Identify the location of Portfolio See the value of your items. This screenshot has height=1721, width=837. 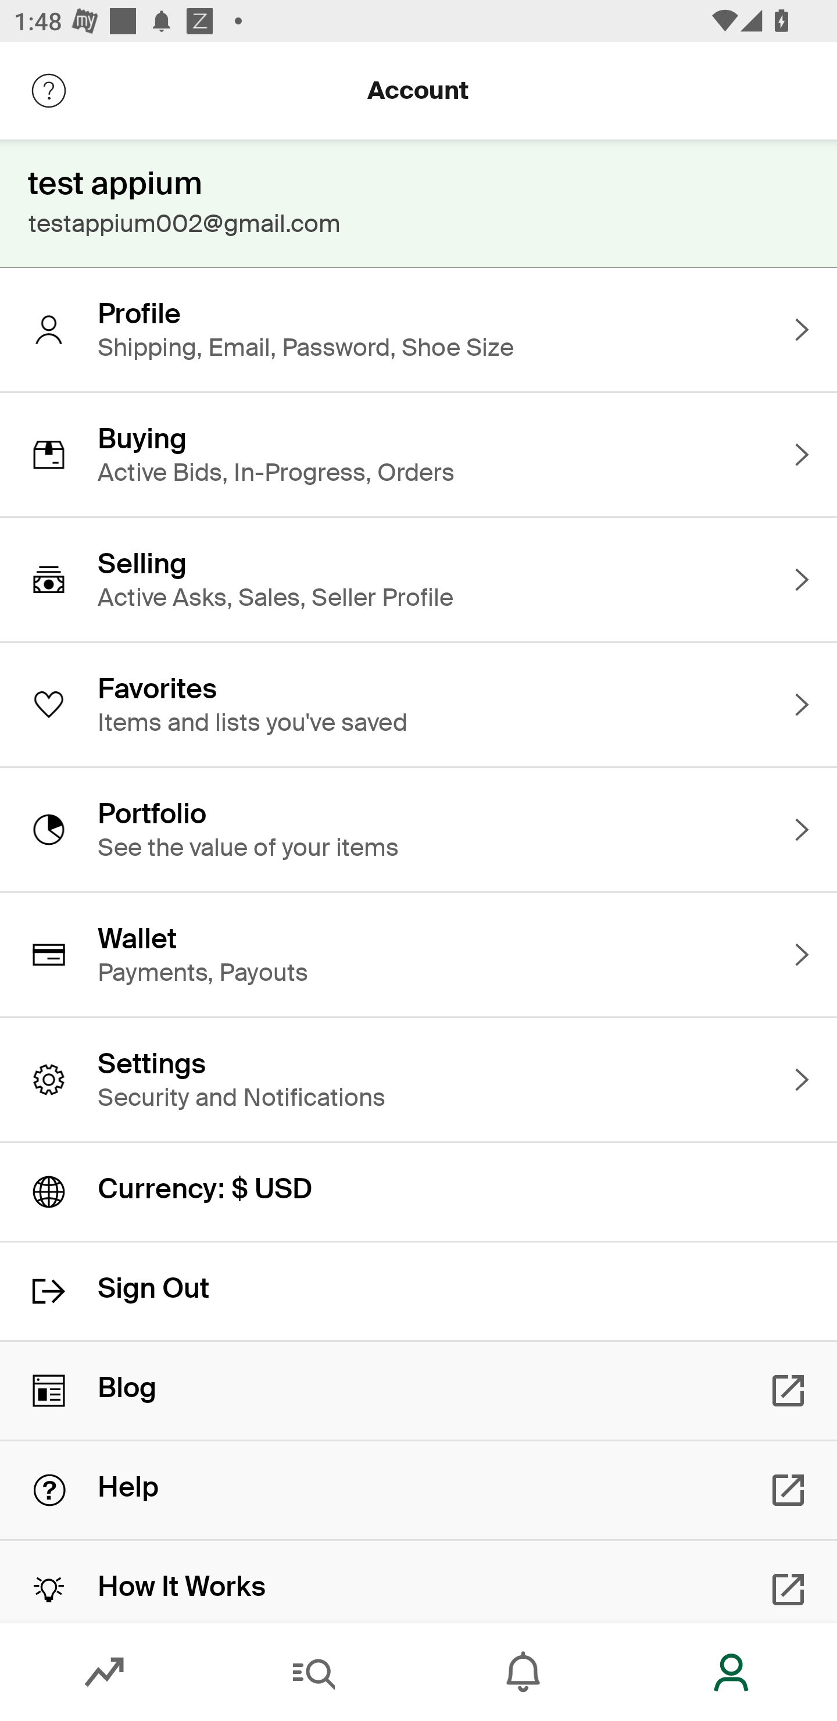
(419, 829).